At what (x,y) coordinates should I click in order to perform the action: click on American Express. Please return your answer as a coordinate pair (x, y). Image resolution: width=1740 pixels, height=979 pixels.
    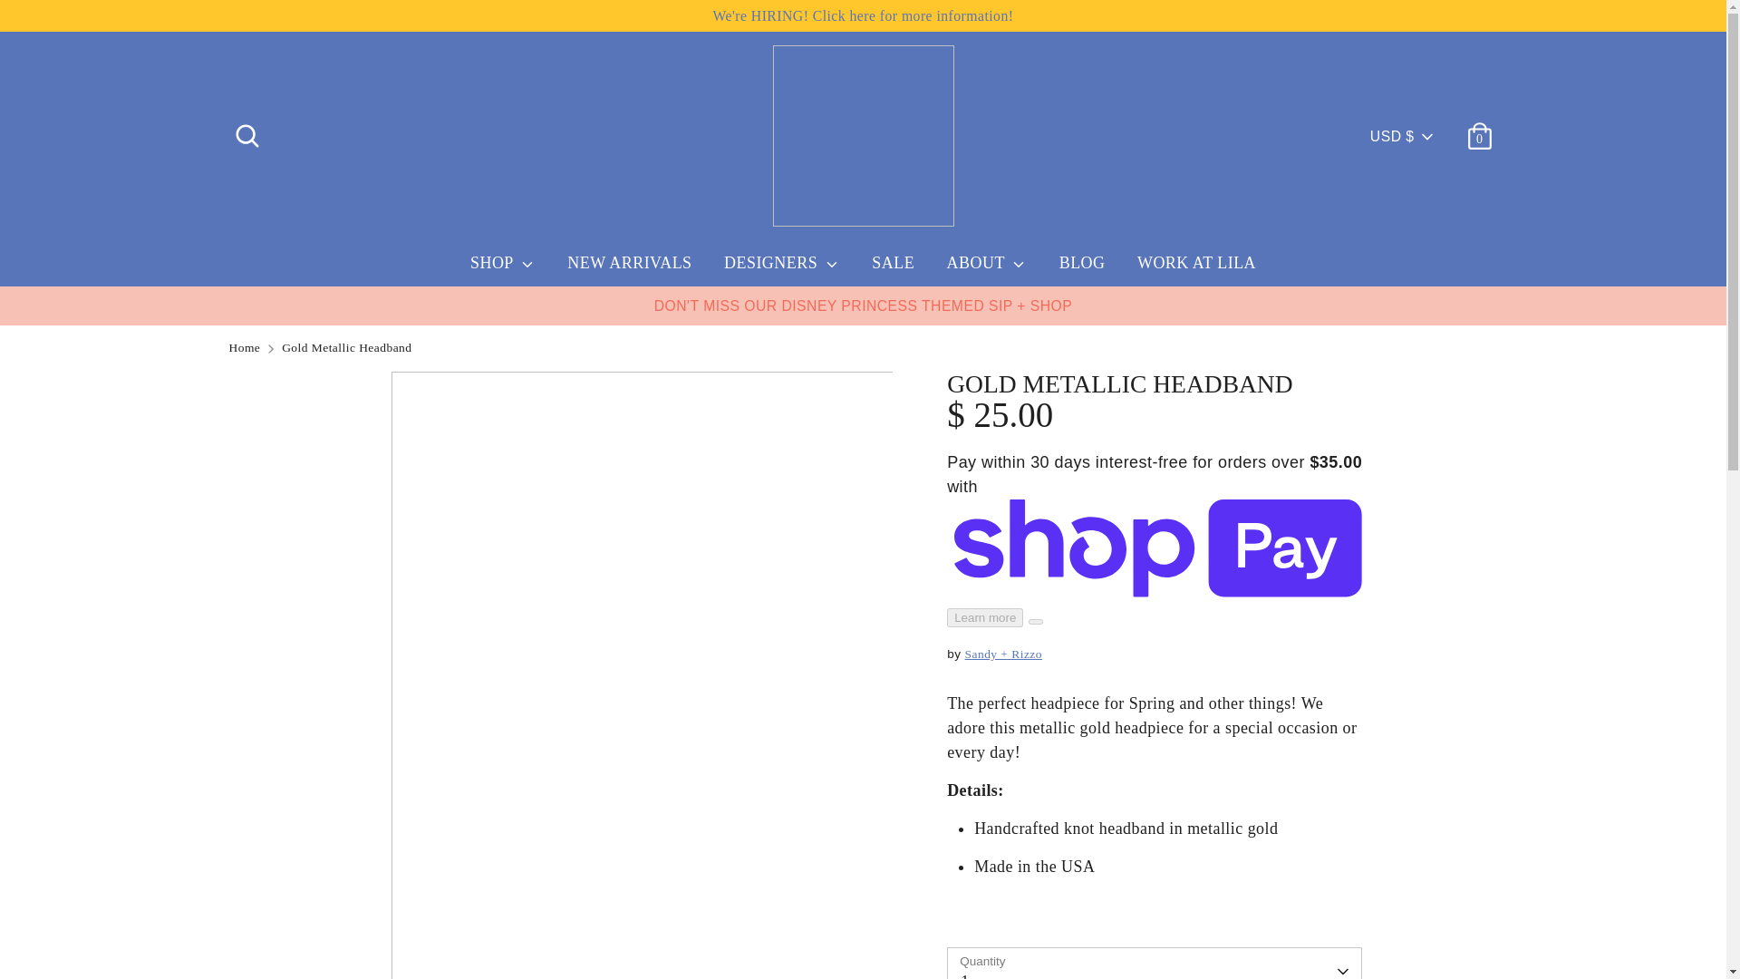
    Looking at the image, I should click on (1149, 919).